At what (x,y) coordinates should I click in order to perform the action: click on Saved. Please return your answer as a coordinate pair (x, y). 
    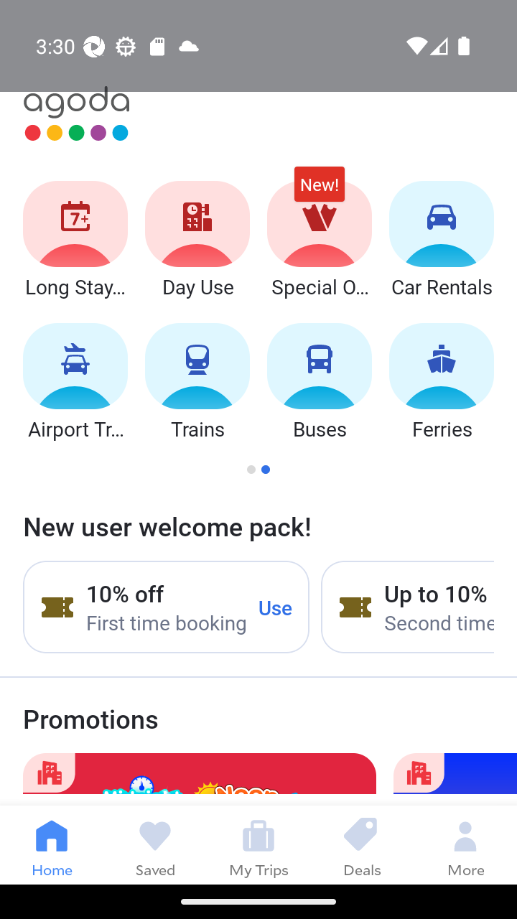
    Looking at the image, I should click on (155, 844).